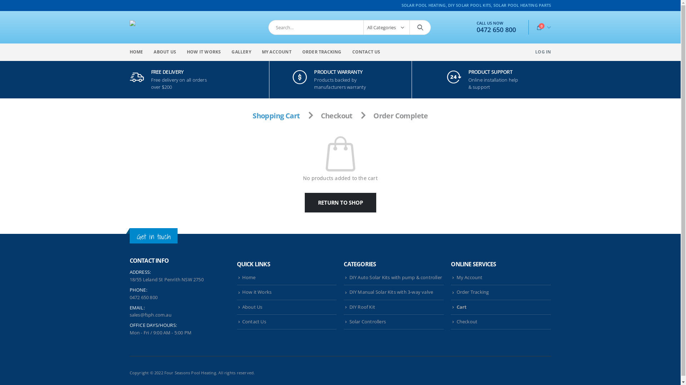 This screenshot has height=385, width=686. What do you see at coordinates (276, 115) in the screenshot?
I see `Shopping Cart` at bounding box center [276, 115].